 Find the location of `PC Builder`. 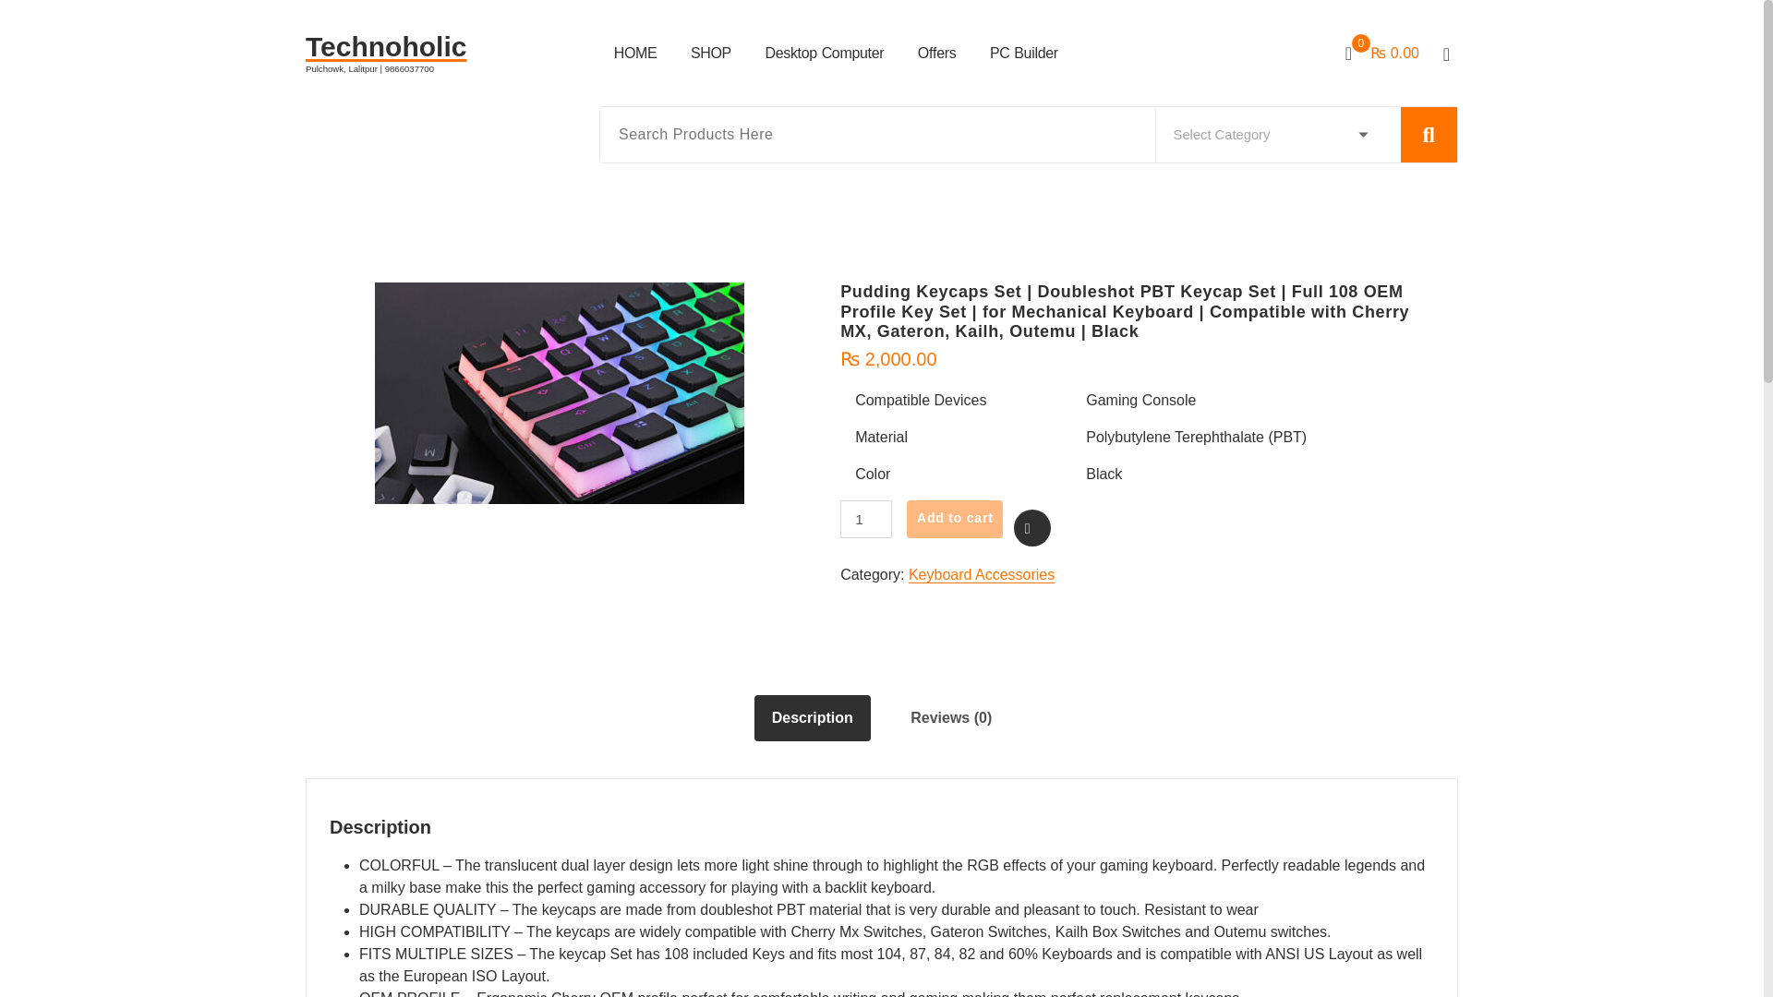

PC Builder is located at coordinates (1023, 53).